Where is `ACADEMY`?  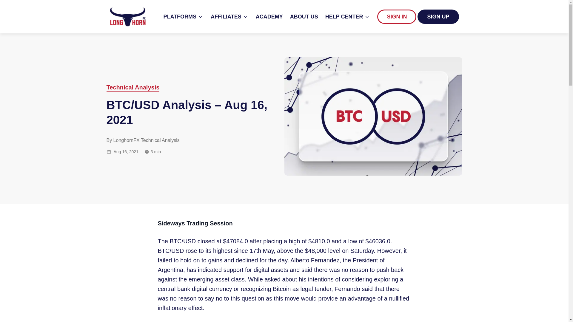 ACADEMY is located at coordinates (269, 17).